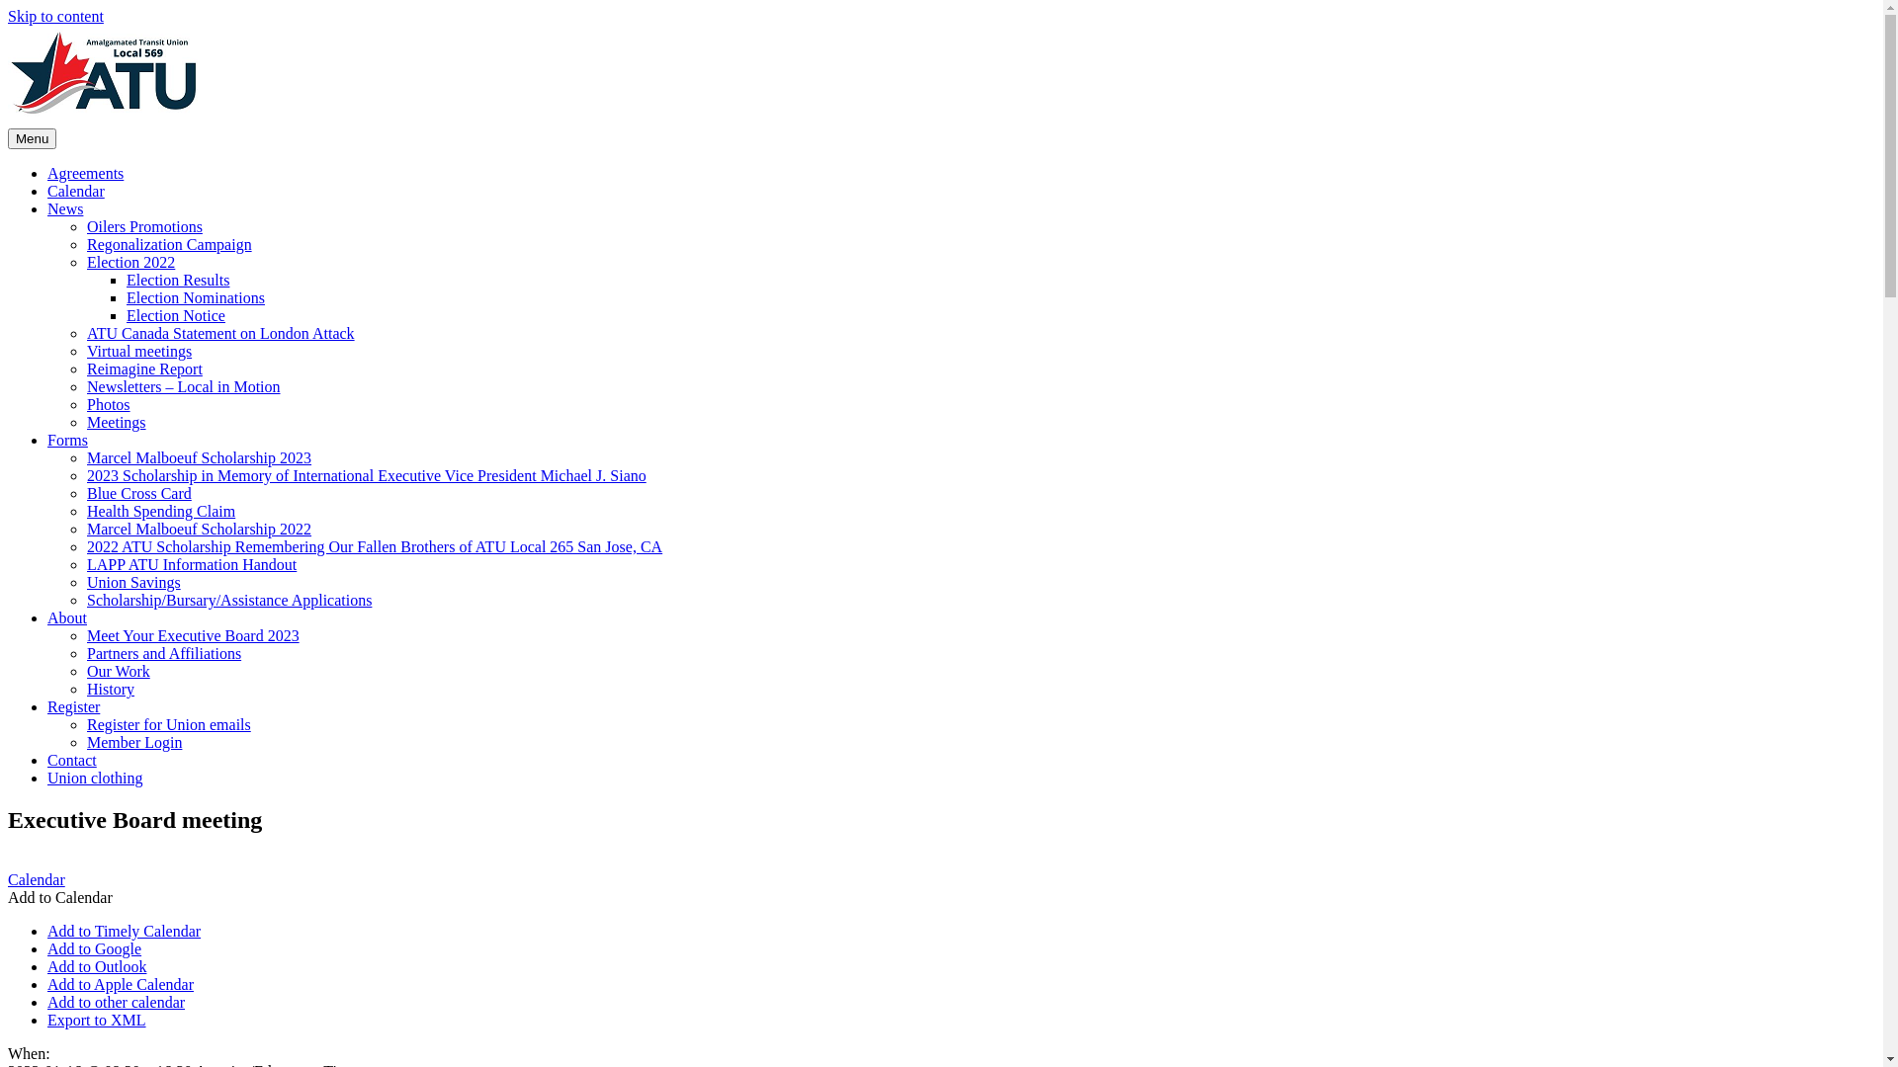  I want to click on Forms, so click(67, 441).